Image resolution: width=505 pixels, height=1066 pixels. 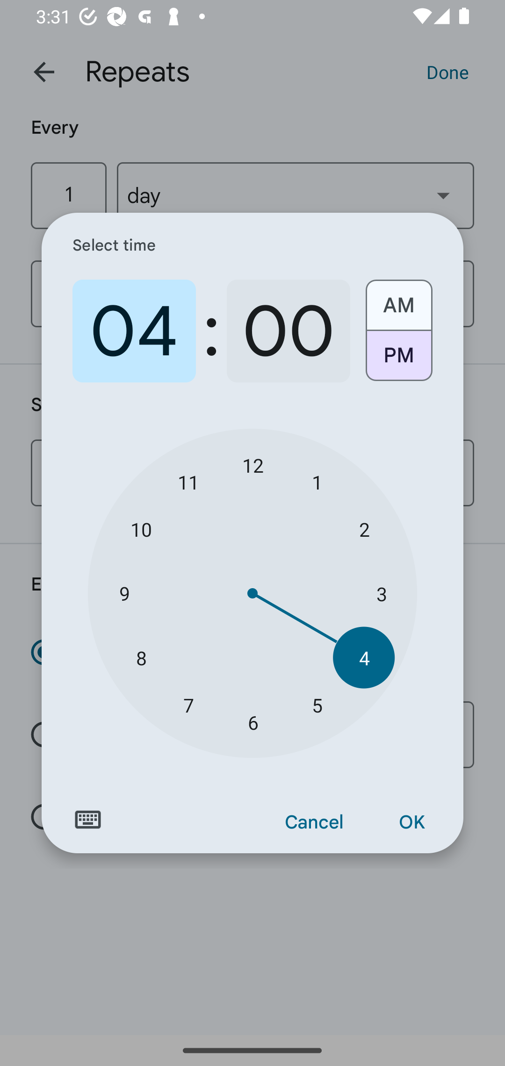 I want to click on OK, so click(x=411, y=822).